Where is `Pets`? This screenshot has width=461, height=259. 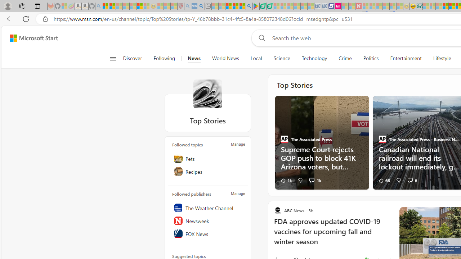
Pets is located at coordinates (208, 158).